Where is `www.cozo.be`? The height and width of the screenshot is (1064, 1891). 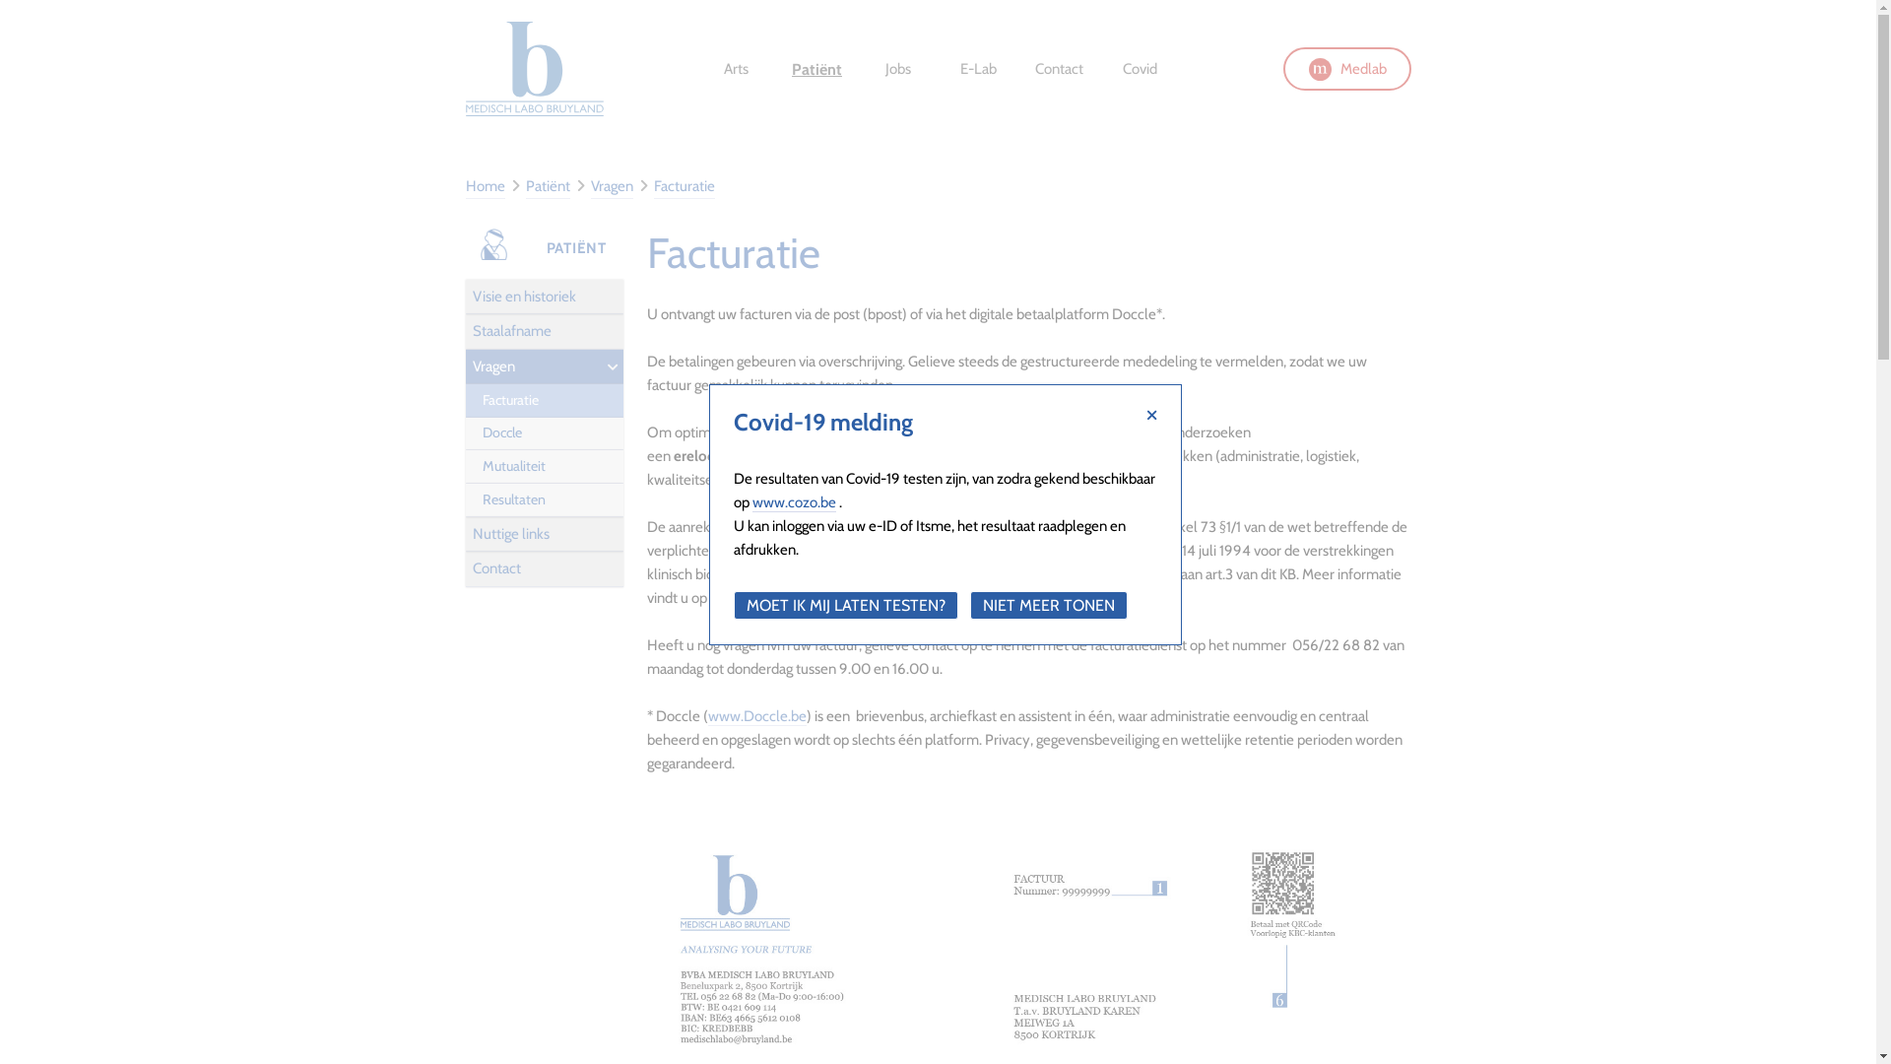 www.cozo.be is located at coordinates (794, 502).